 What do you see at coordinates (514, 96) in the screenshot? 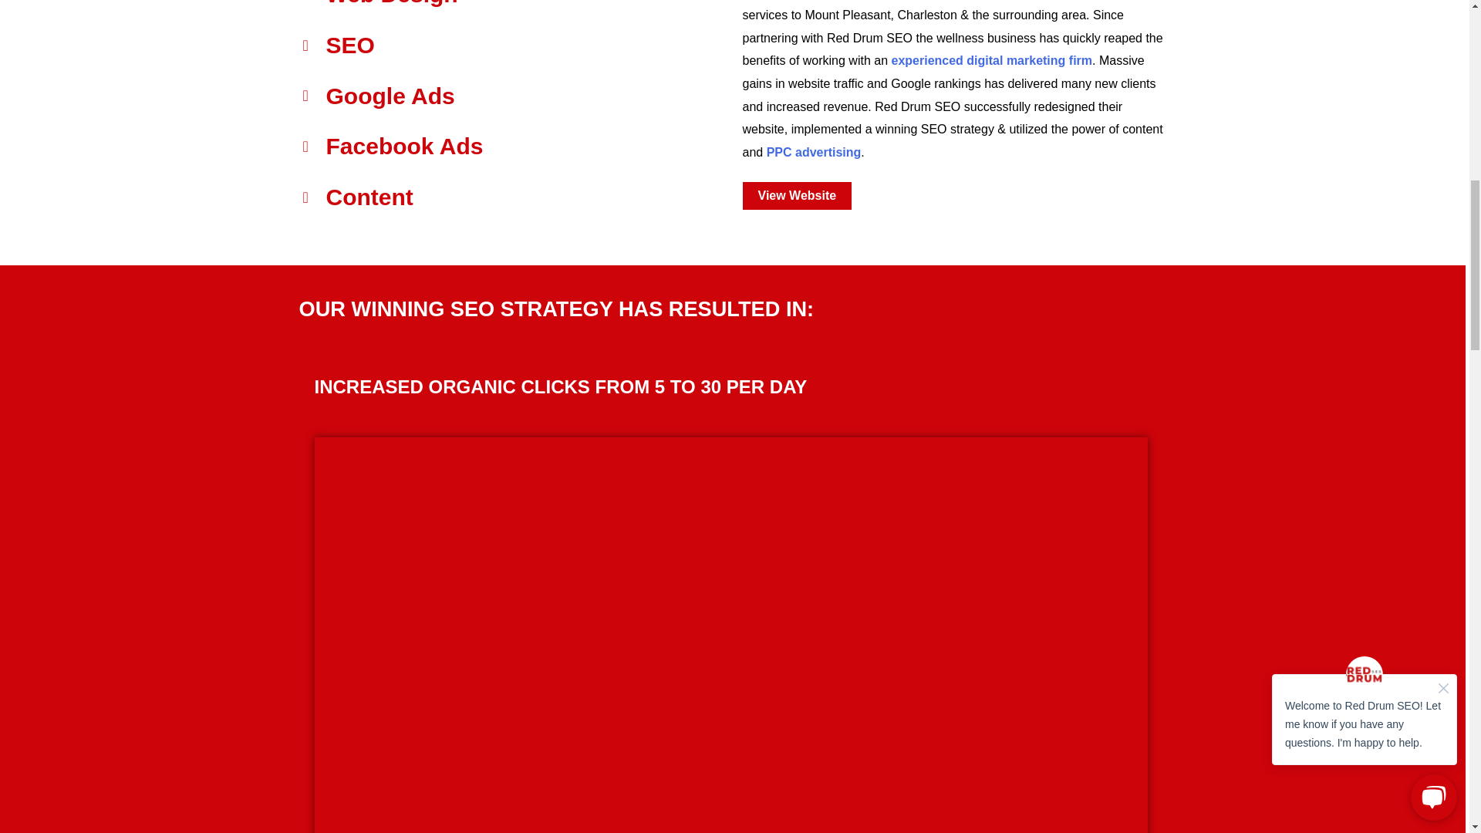
I see `Google Ads` at bounding box center [514, 96].